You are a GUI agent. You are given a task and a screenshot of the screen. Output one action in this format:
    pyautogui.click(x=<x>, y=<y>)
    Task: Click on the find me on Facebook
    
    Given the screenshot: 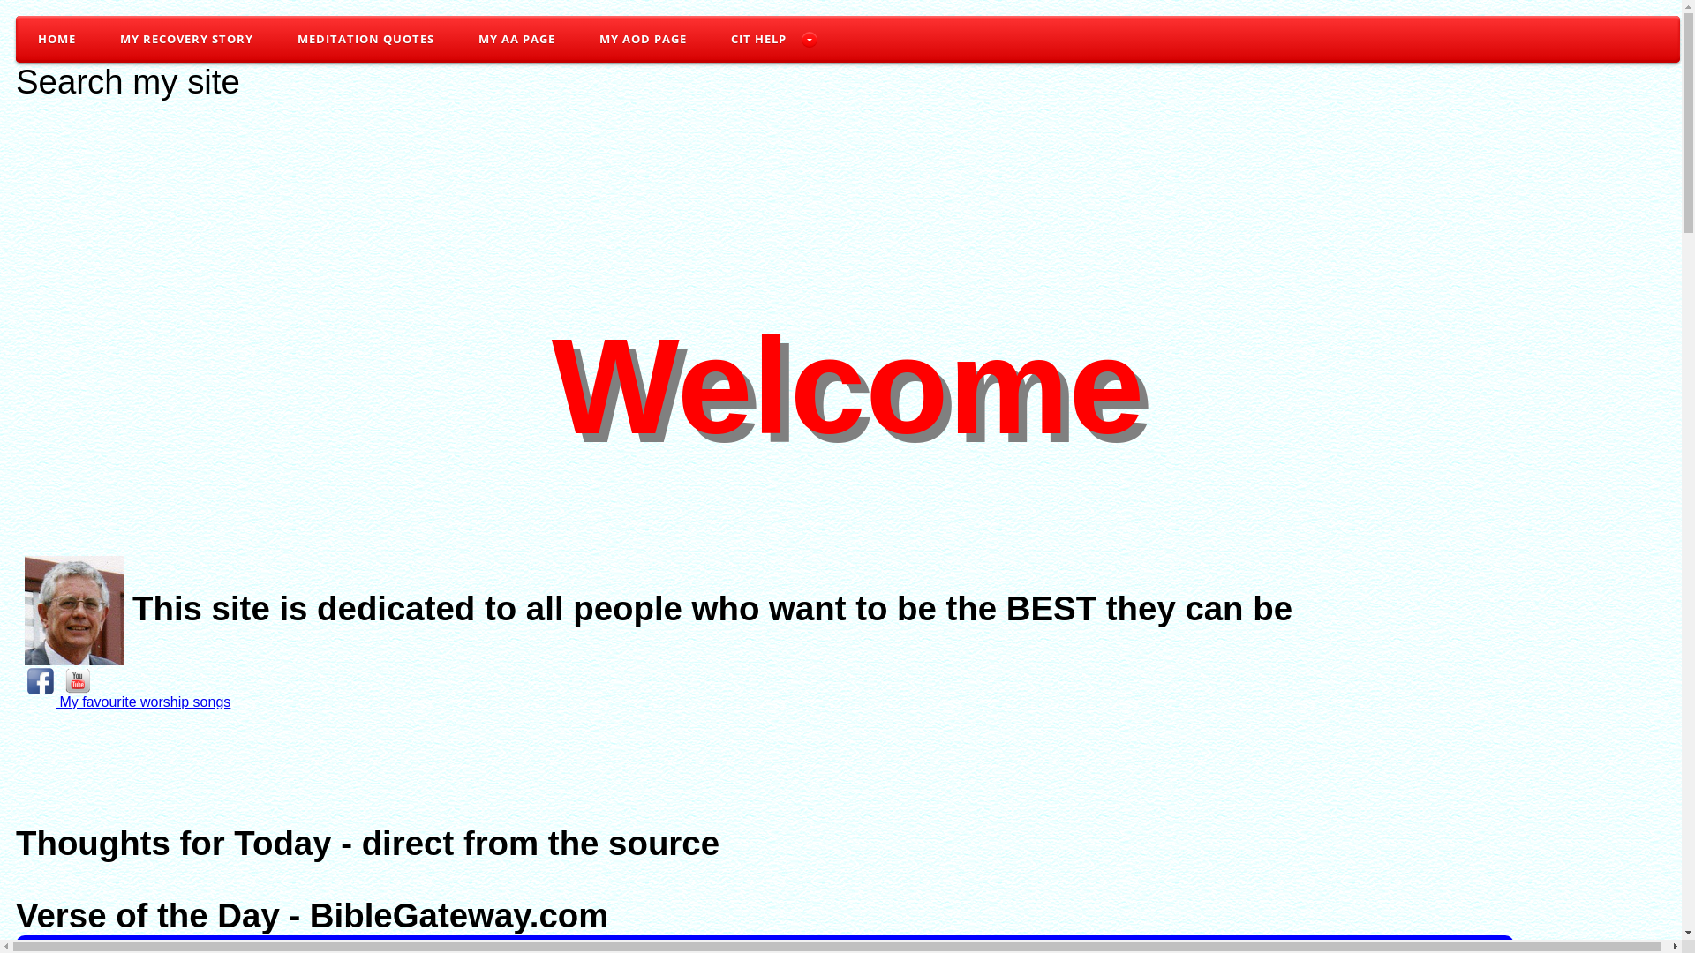 What is the action you would take?
    pyautogui.click(x=35, y=681)
    